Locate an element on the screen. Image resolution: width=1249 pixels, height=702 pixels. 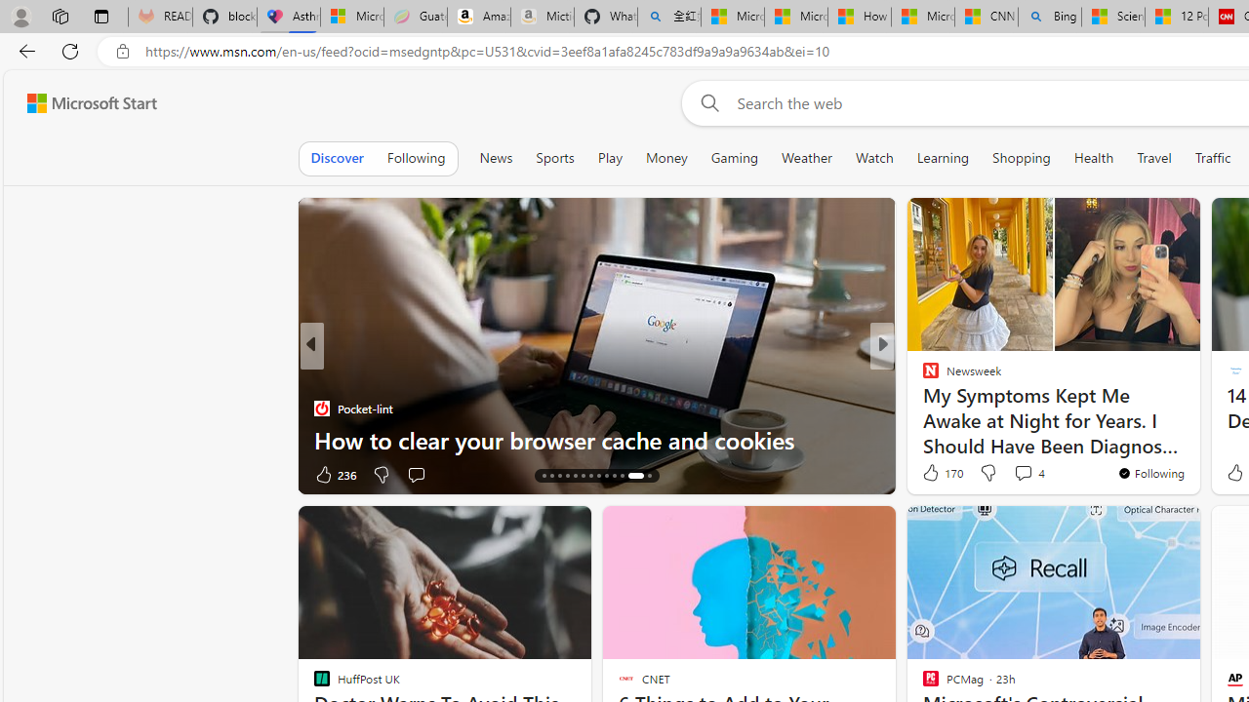
AutomationID: tab-19 is located at coordinates (582, 476).